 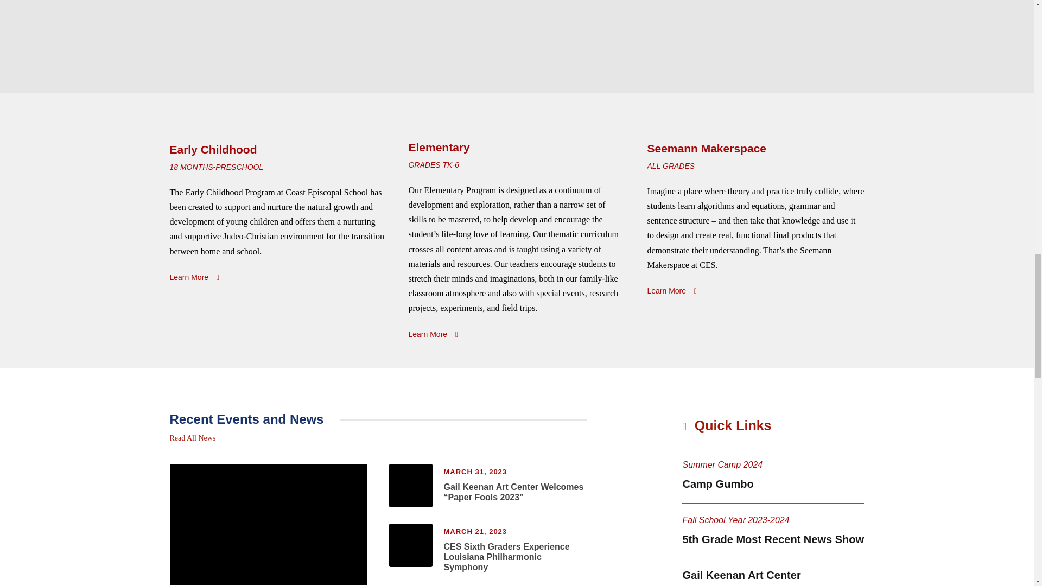 What do you see at coordinates (410, 486) in the screenshot?
I see `invitation3IGXX` at bounding box center [410, 486].